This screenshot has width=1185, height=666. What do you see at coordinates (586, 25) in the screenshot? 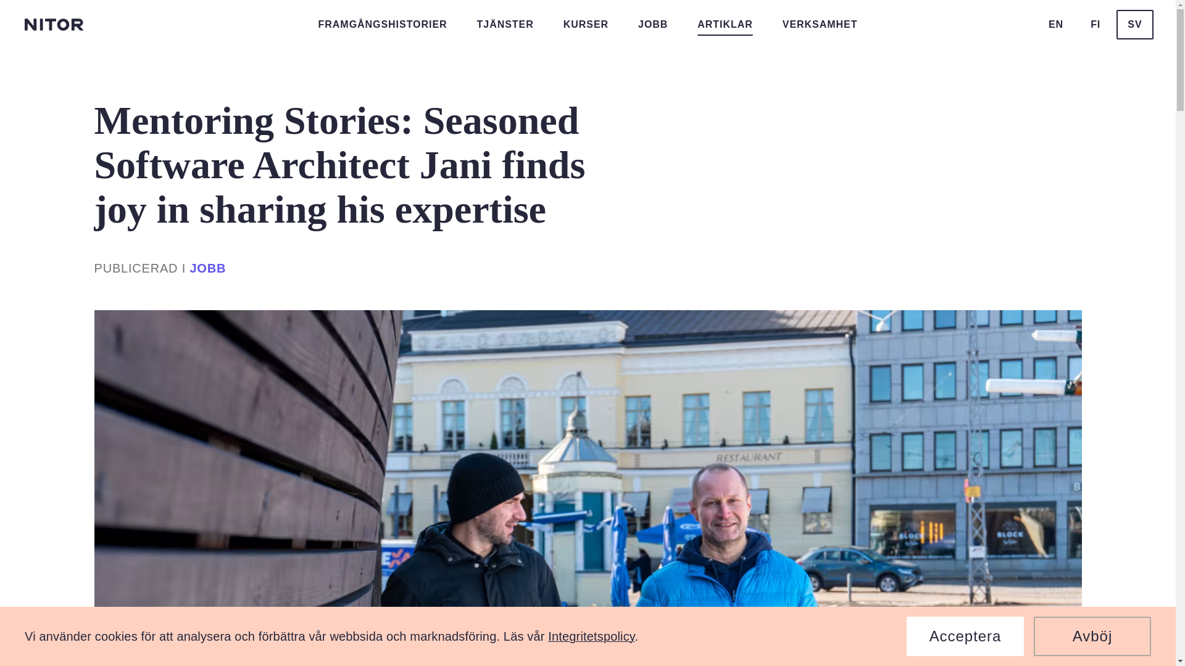
I see `KURSER` at bounding box center [586, 25].